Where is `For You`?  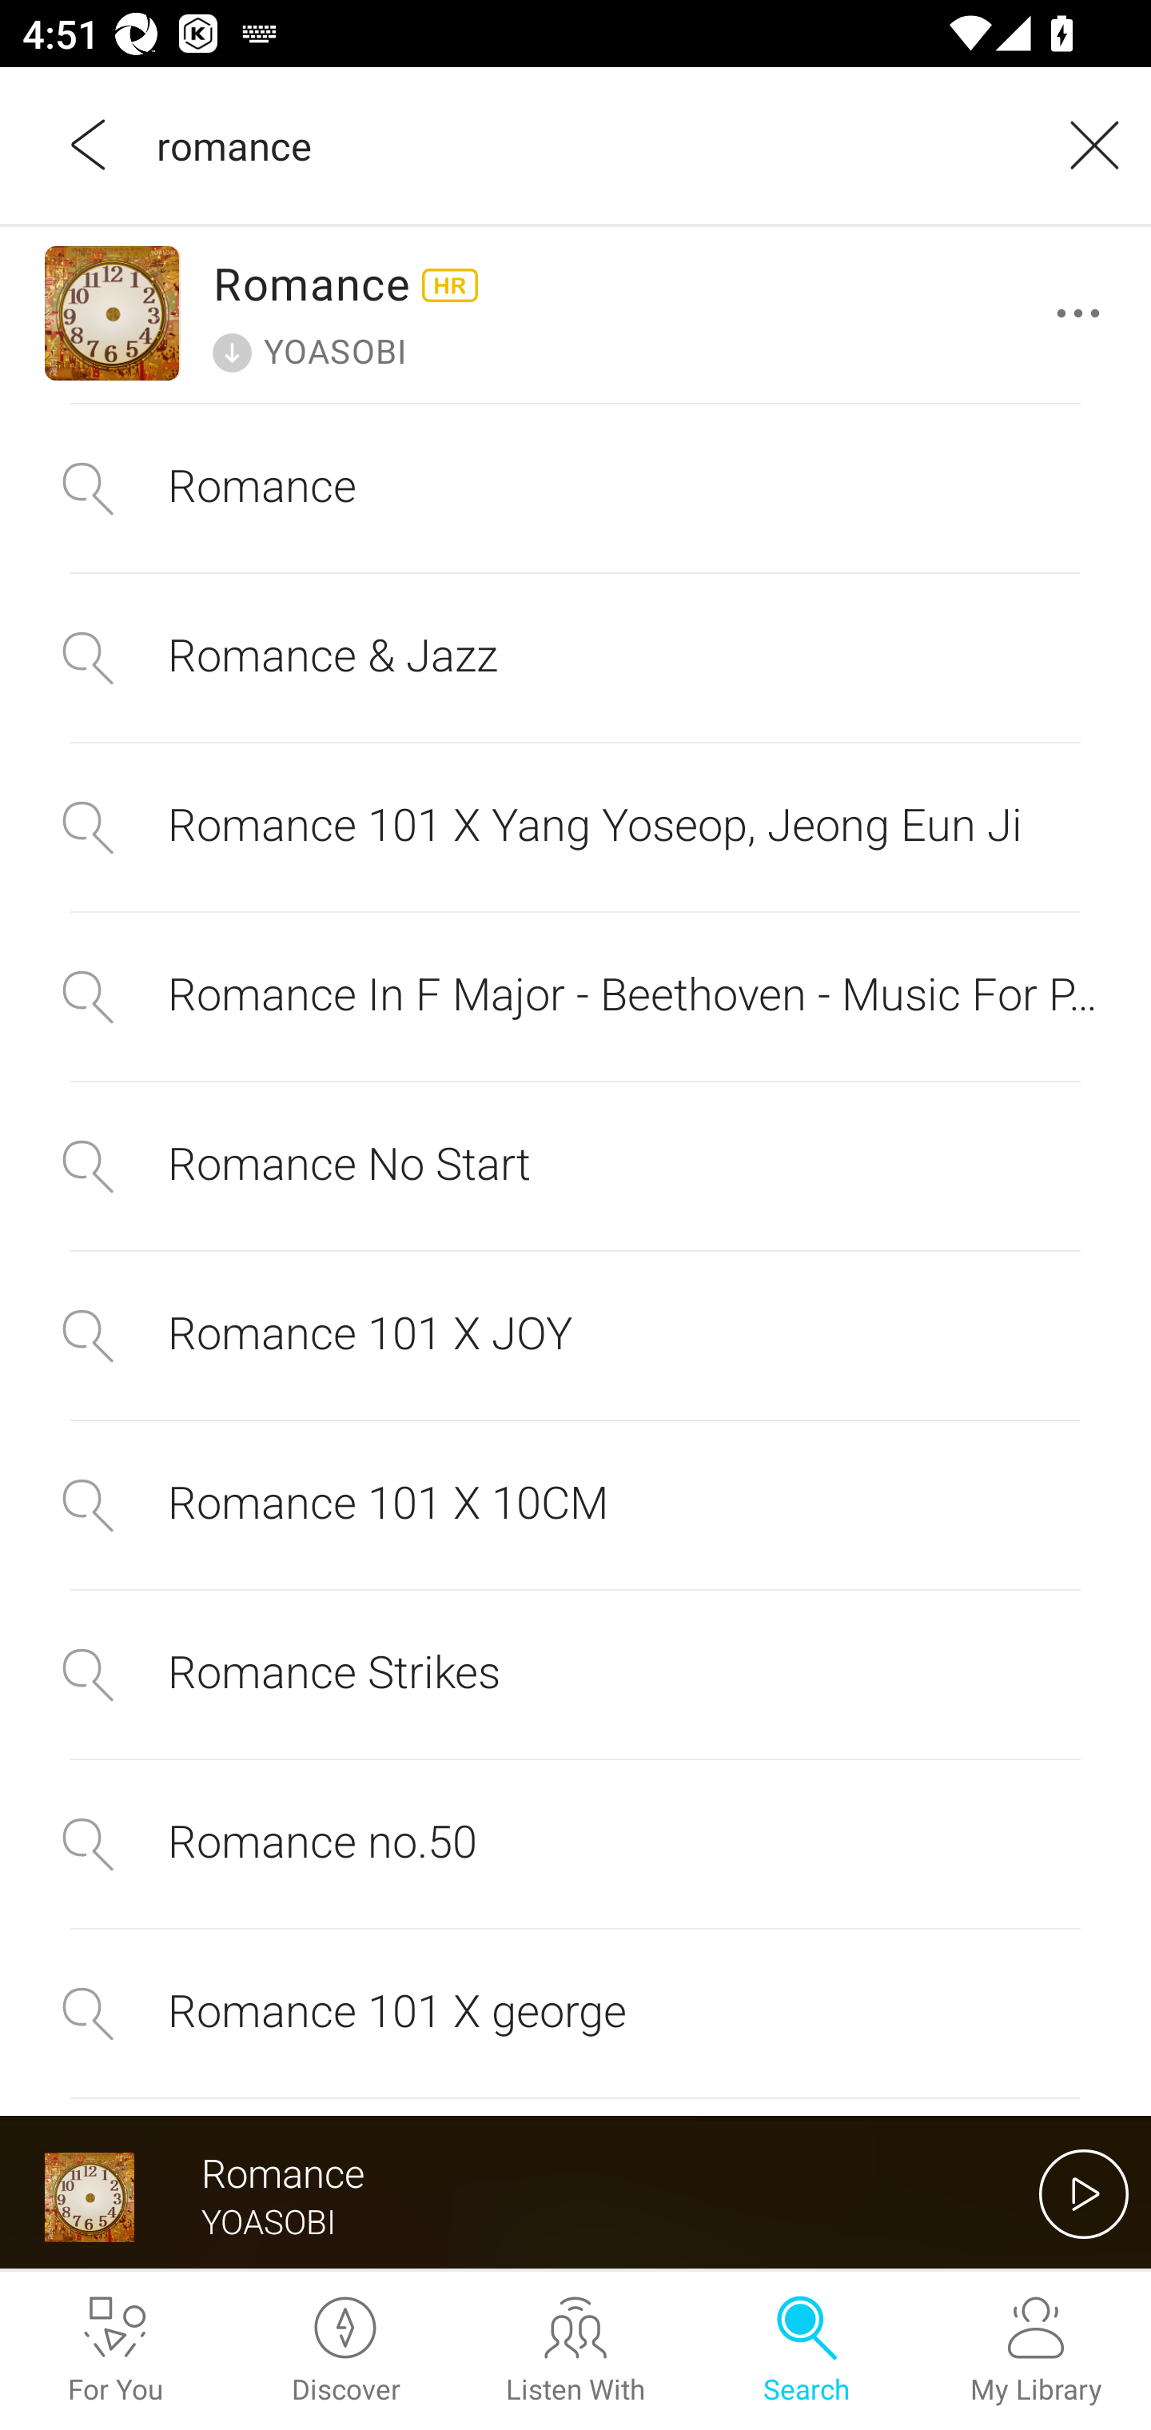 For You is located at coordinates (115, 2351).